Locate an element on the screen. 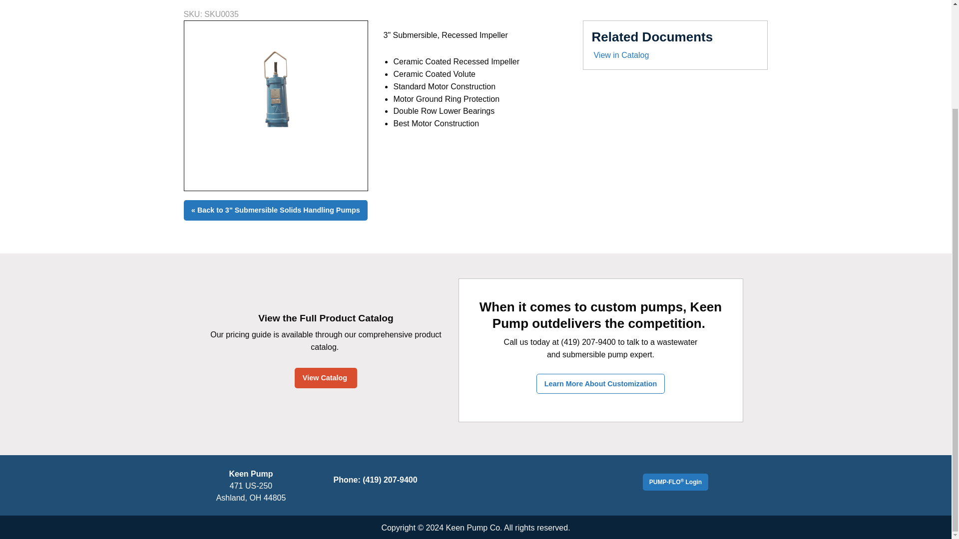 The image size is (959, 539). View in Catalog is located at coordinates (675, 55).